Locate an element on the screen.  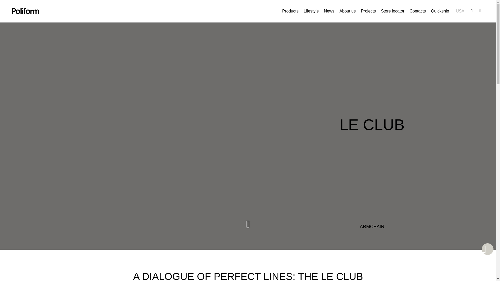
Projects is located at coordinates (368, 11).